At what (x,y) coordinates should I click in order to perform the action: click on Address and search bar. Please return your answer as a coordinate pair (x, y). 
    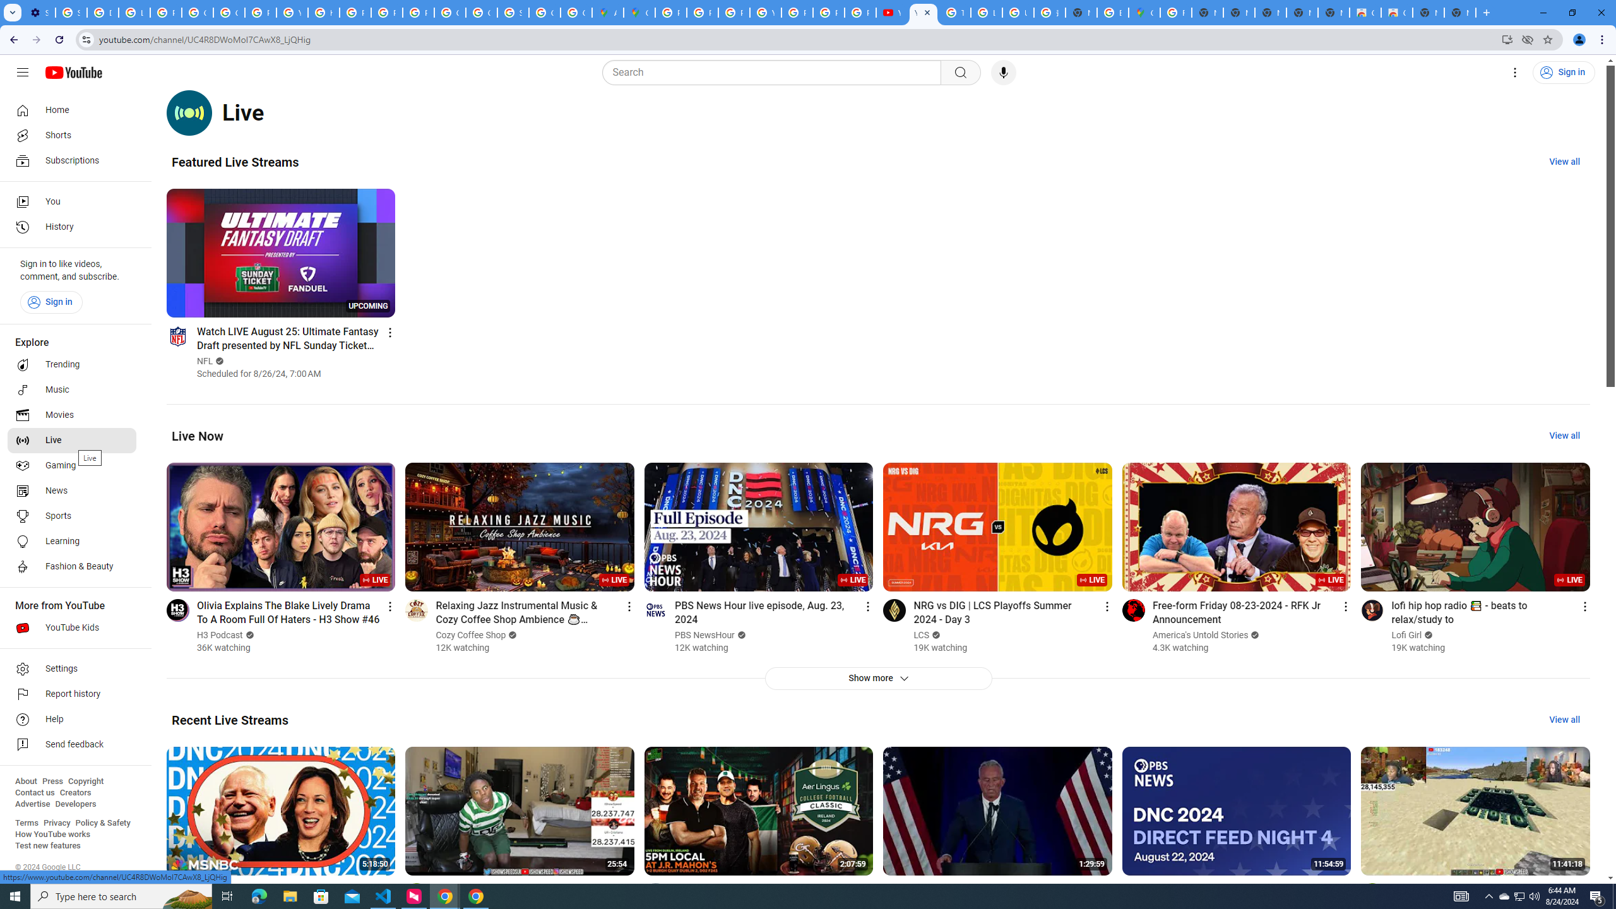
    Looking at the image, I should click on (797, 39).